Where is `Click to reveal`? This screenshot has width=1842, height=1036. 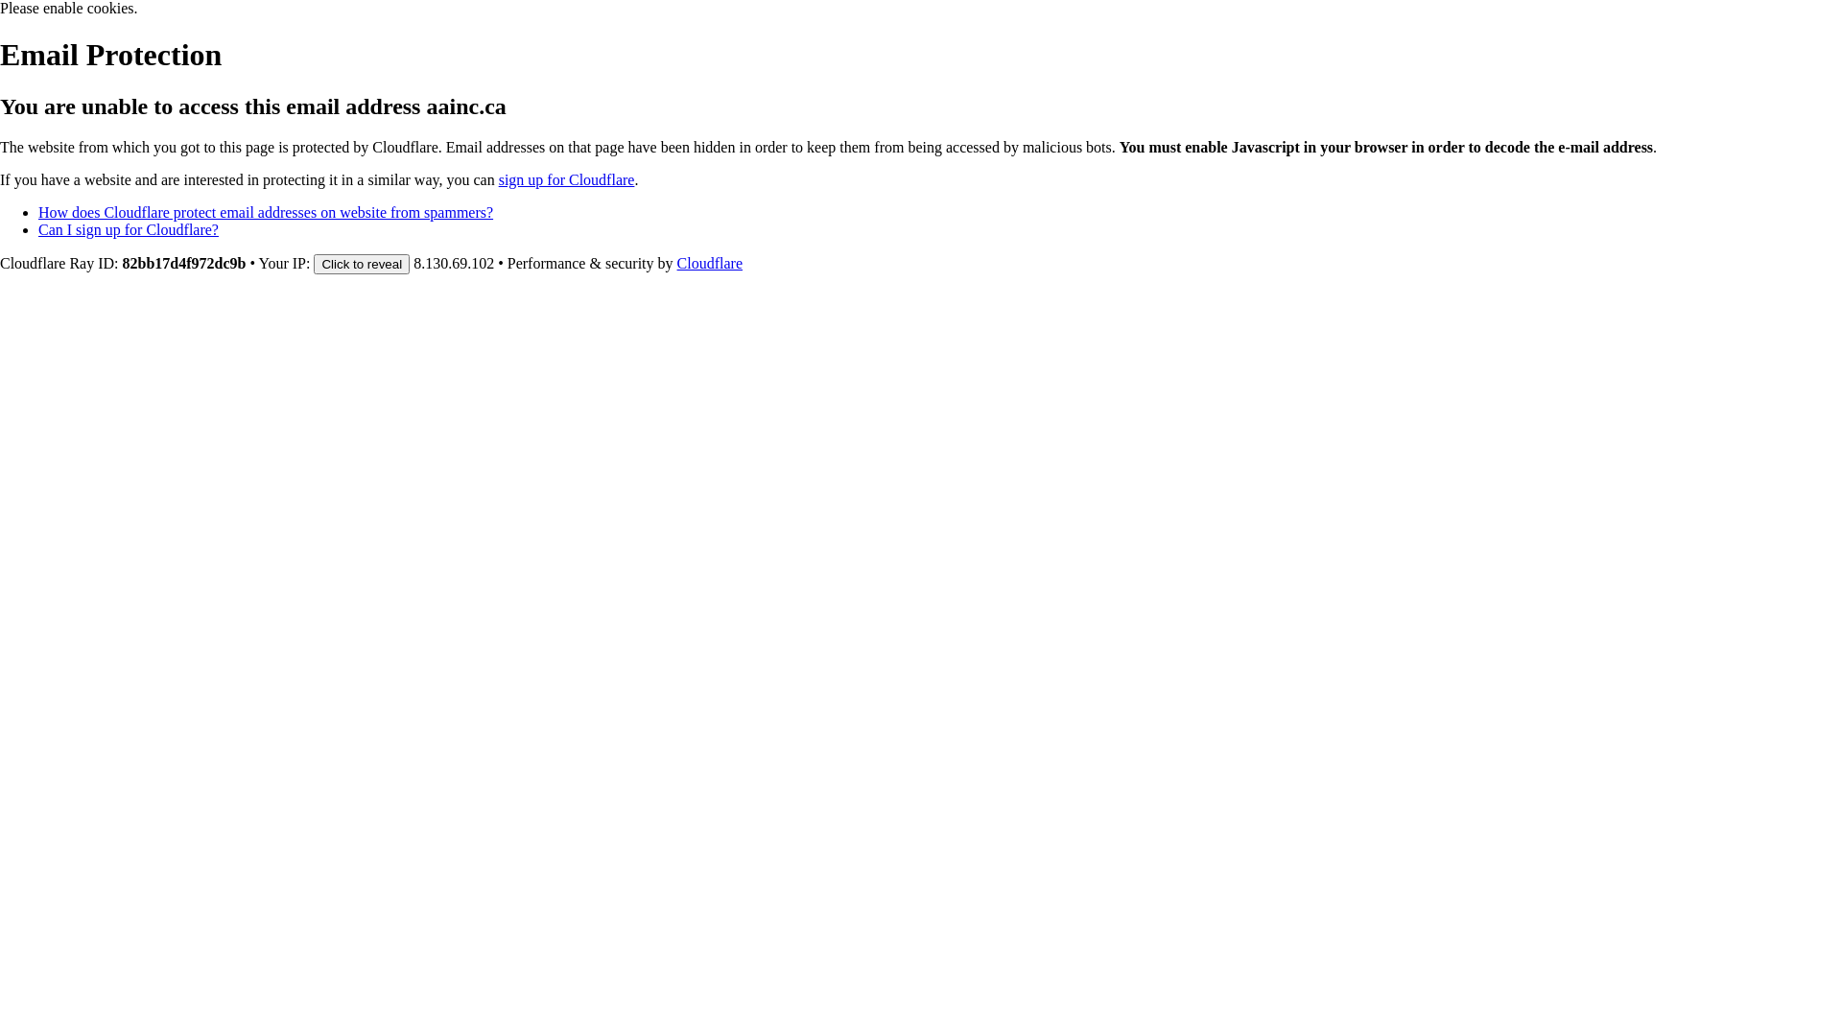 Click to reveal is located at coordinates (362, 265).